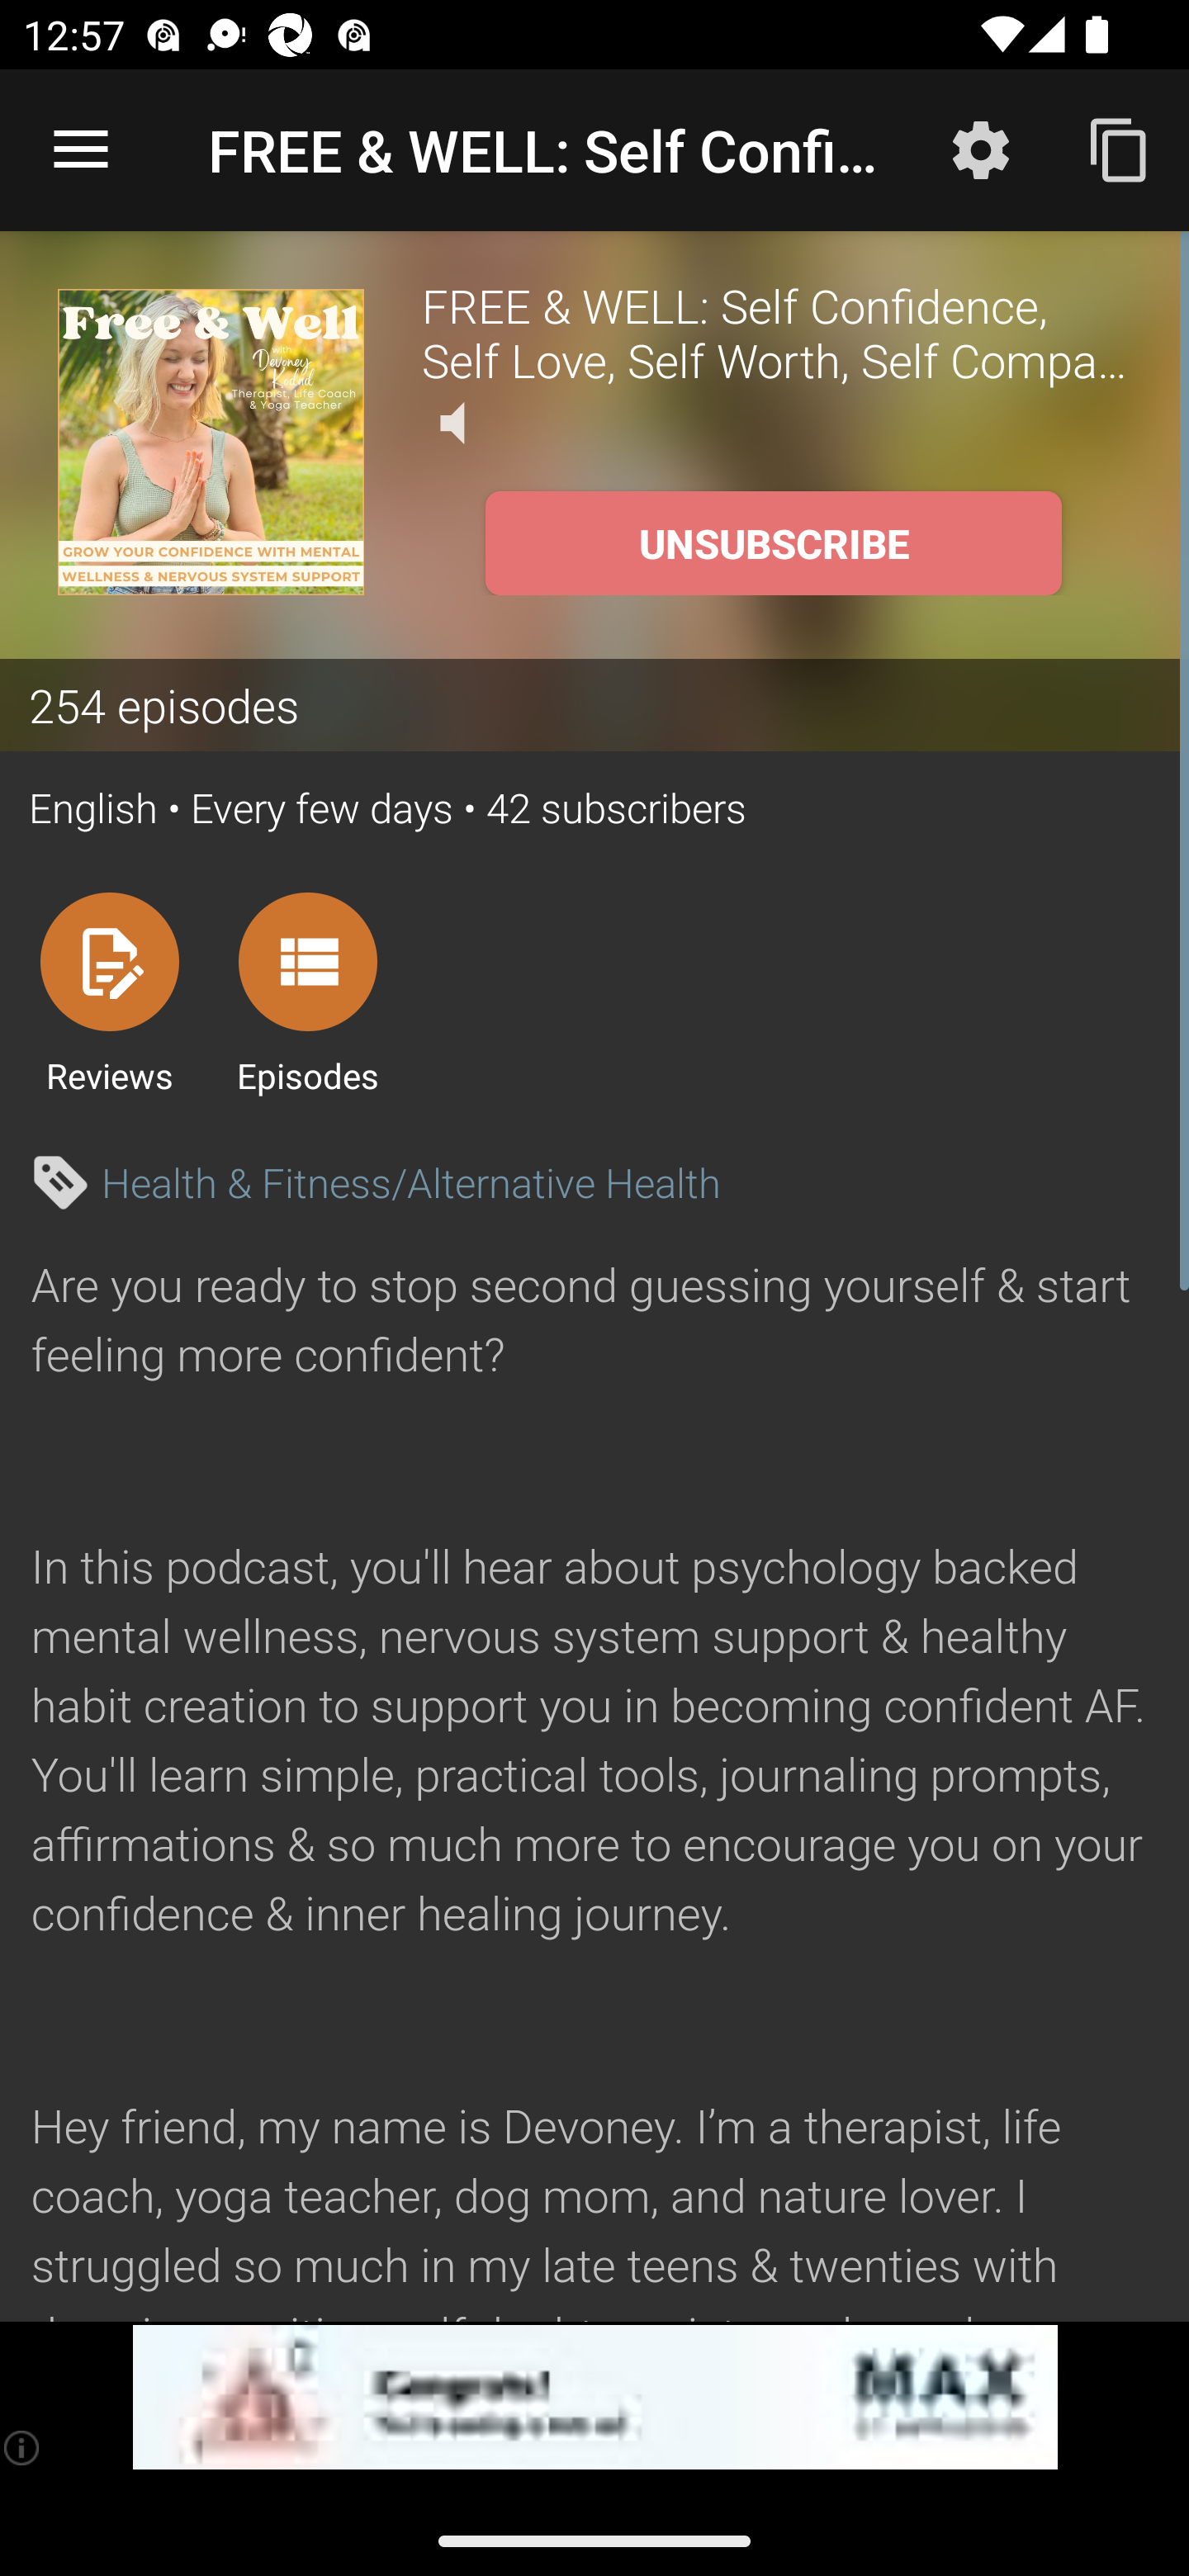 This screenshot has width=1189, height=2576. Describe the element at coordinates (307, 992) in the screenshot. I see `Episodes` at that location.